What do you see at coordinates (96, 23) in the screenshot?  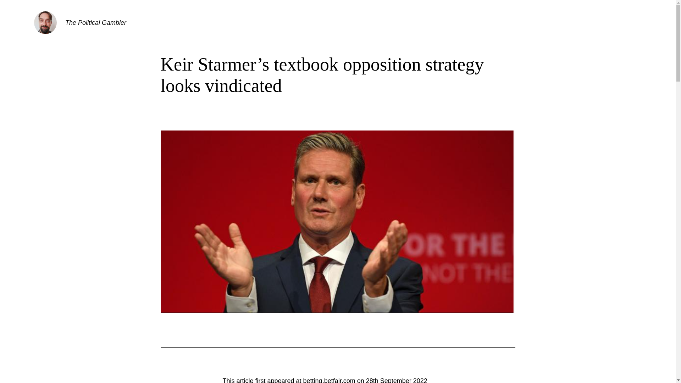 I see `The Political Gambler` at bounding box center [96, 23].